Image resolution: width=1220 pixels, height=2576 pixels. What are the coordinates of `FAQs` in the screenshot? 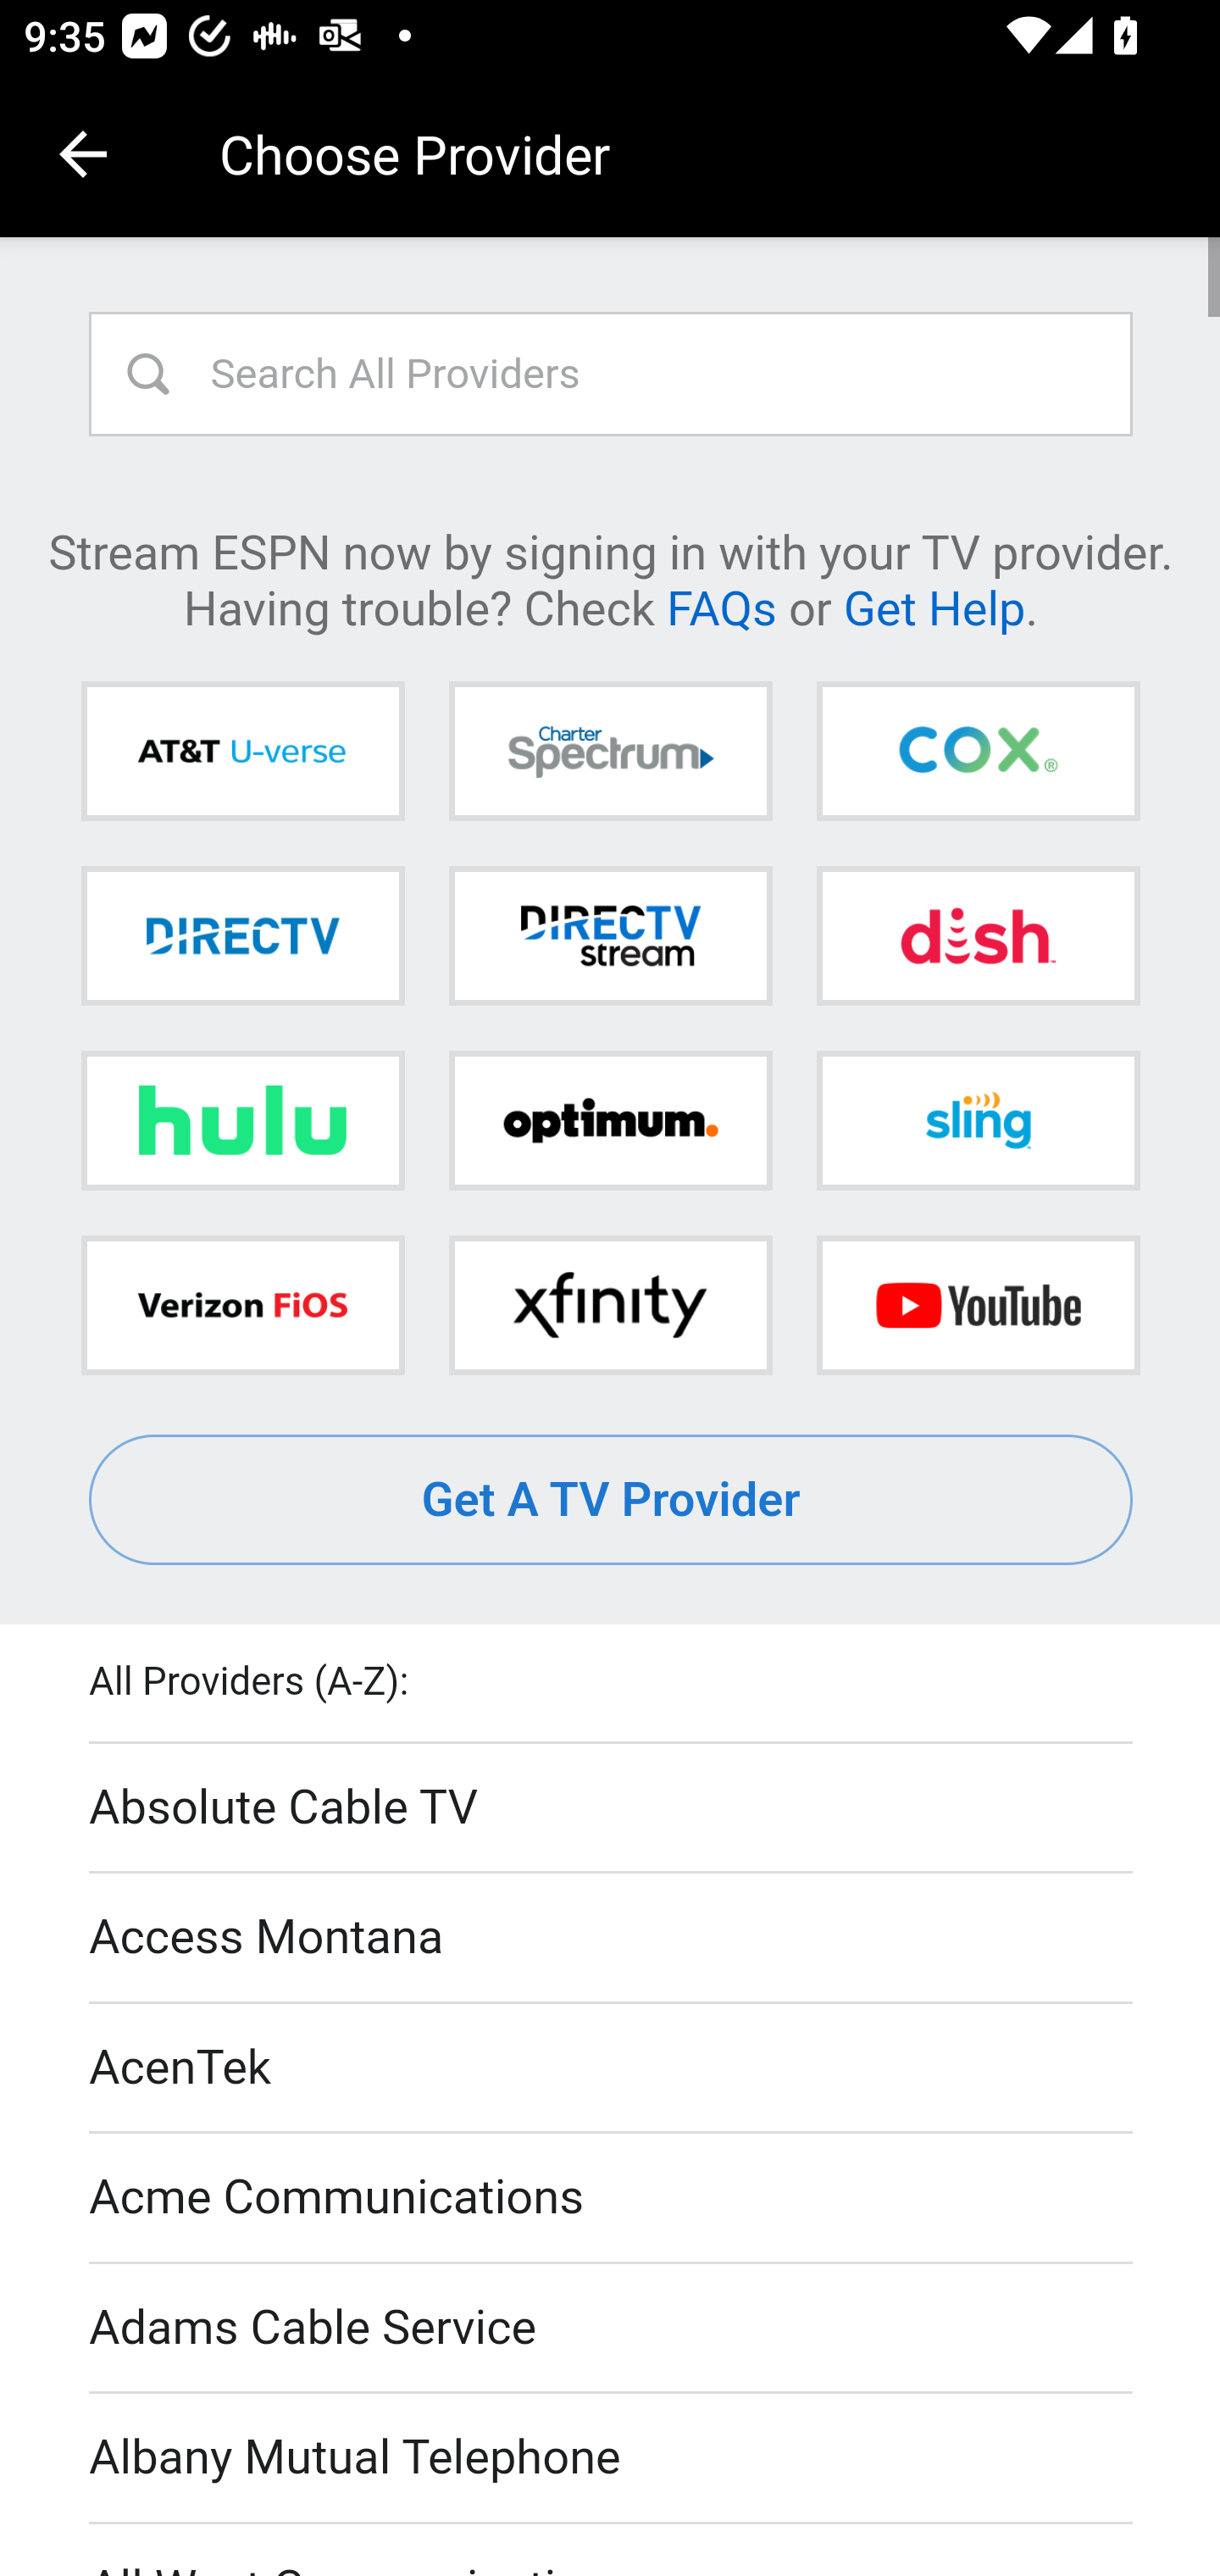 It's located at (720, 606).